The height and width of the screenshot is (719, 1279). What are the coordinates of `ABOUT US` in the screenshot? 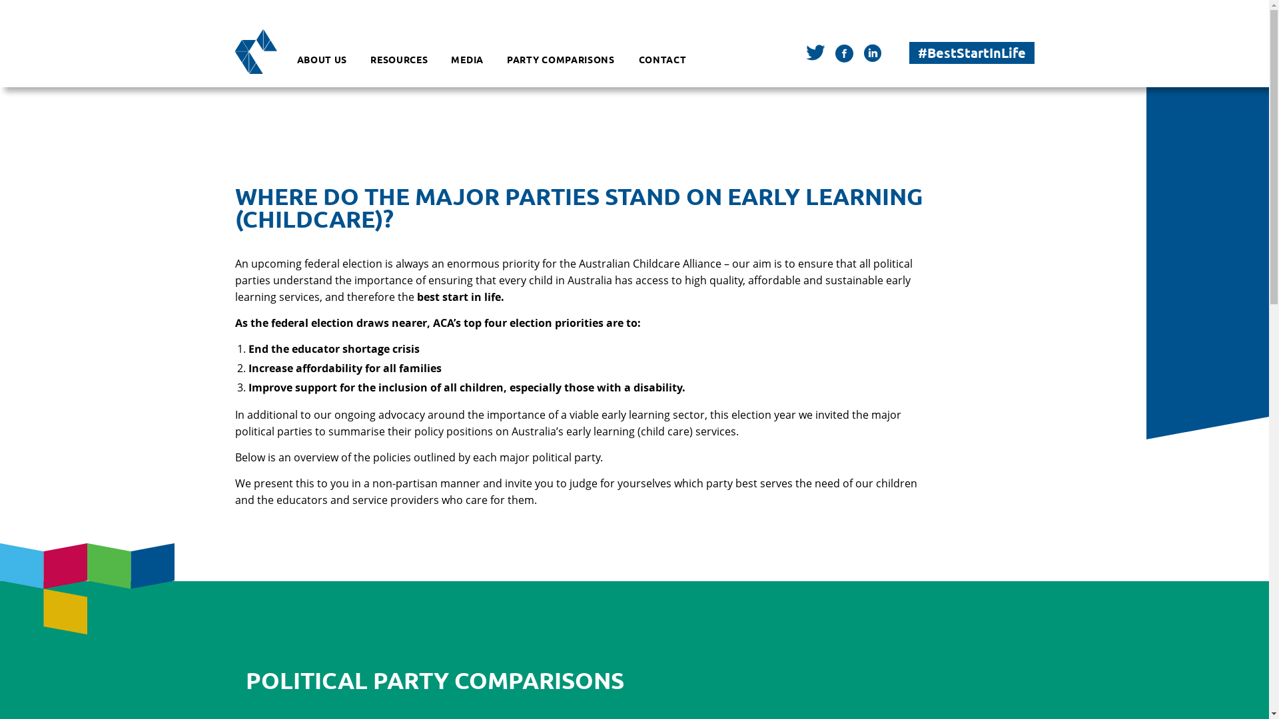 It's located at (322, 60).